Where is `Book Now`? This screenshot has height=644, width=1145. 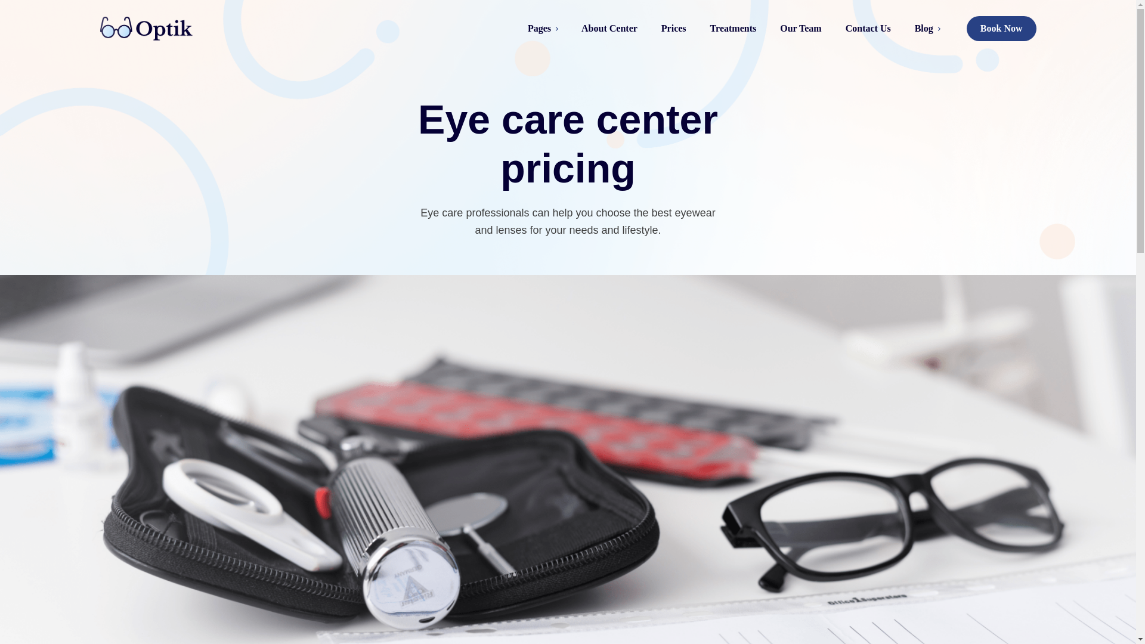
Book Now is located at coordinates (1001, 28).